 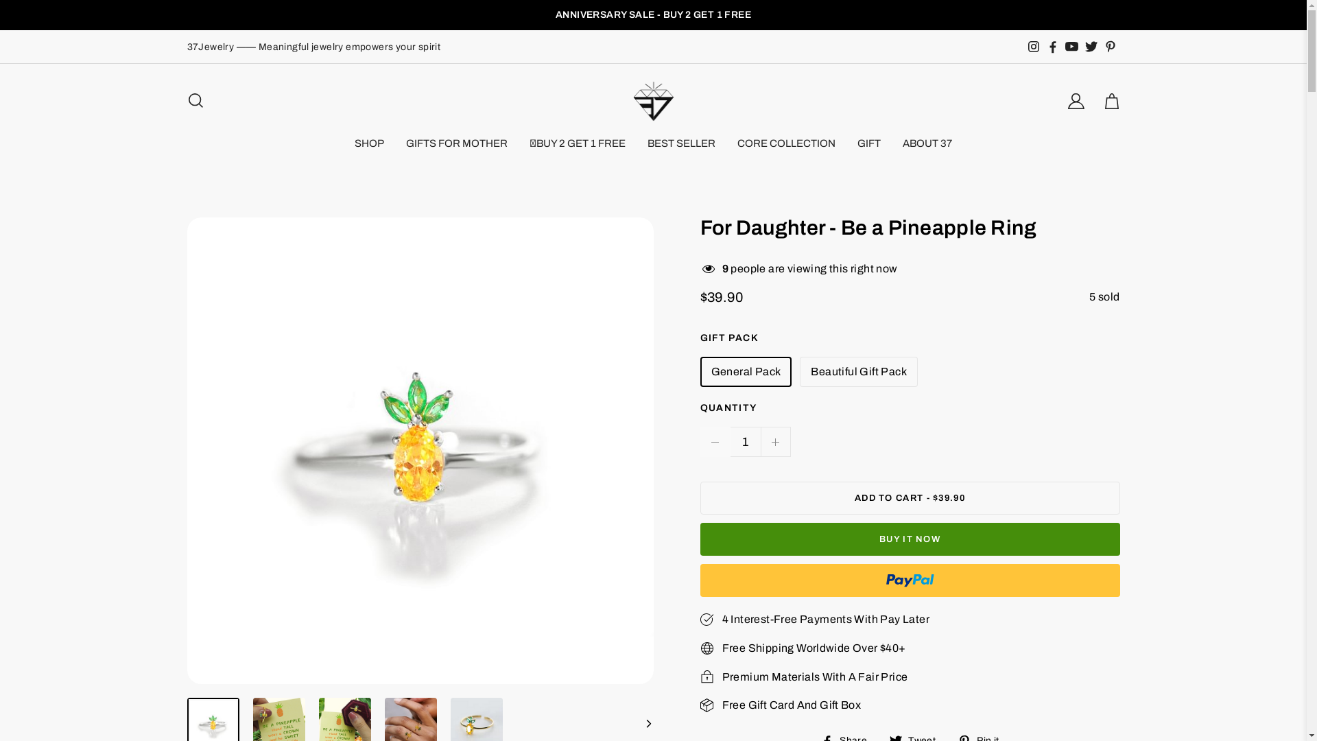 What do you see at coordinates (869, 143) in the screenshot?
I see `GIFT` at bounding box center [869, 143].